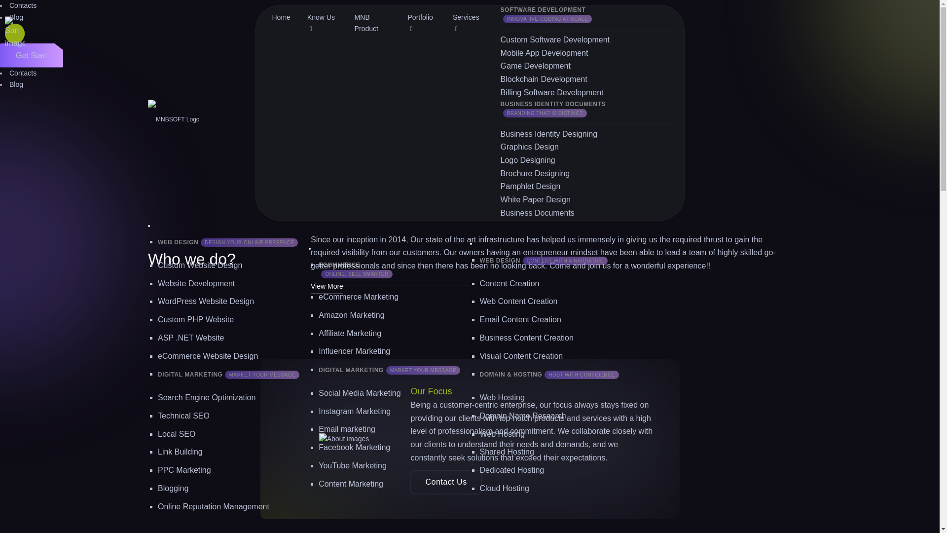 Image resolution: width=947 pixels, height=533 pixels. I want to click on Brochure Designing, so click(535, 173).